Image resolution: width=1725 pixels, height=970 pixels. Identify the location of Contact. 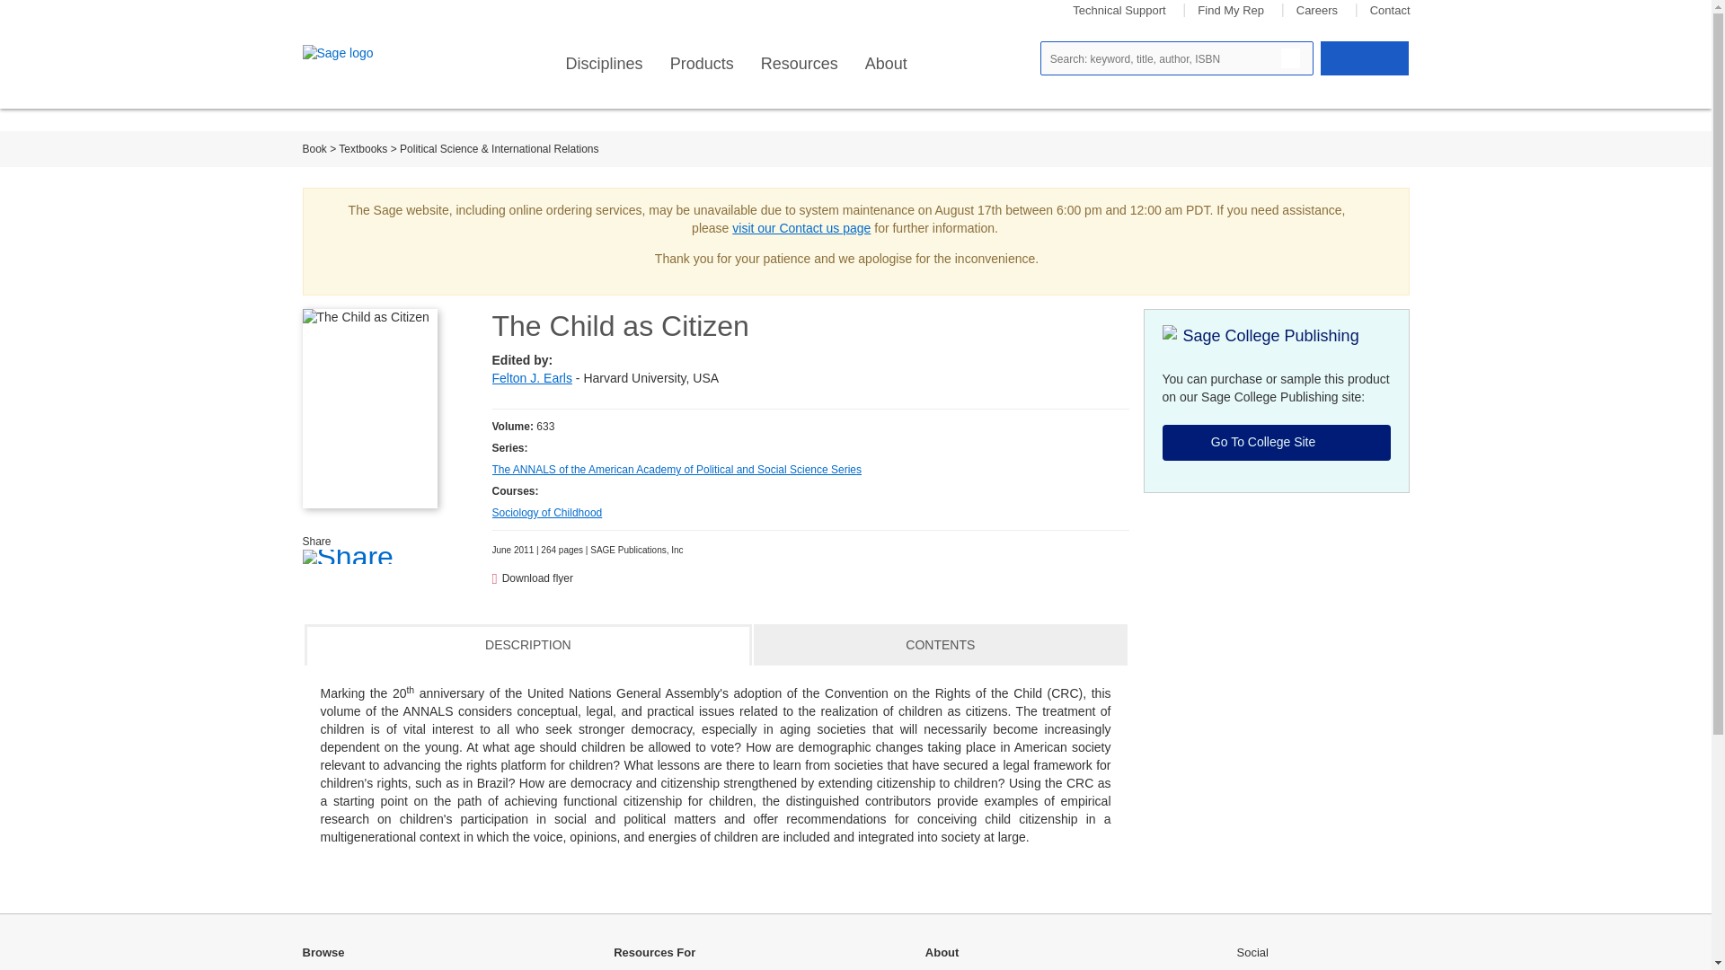
(1390, 11).